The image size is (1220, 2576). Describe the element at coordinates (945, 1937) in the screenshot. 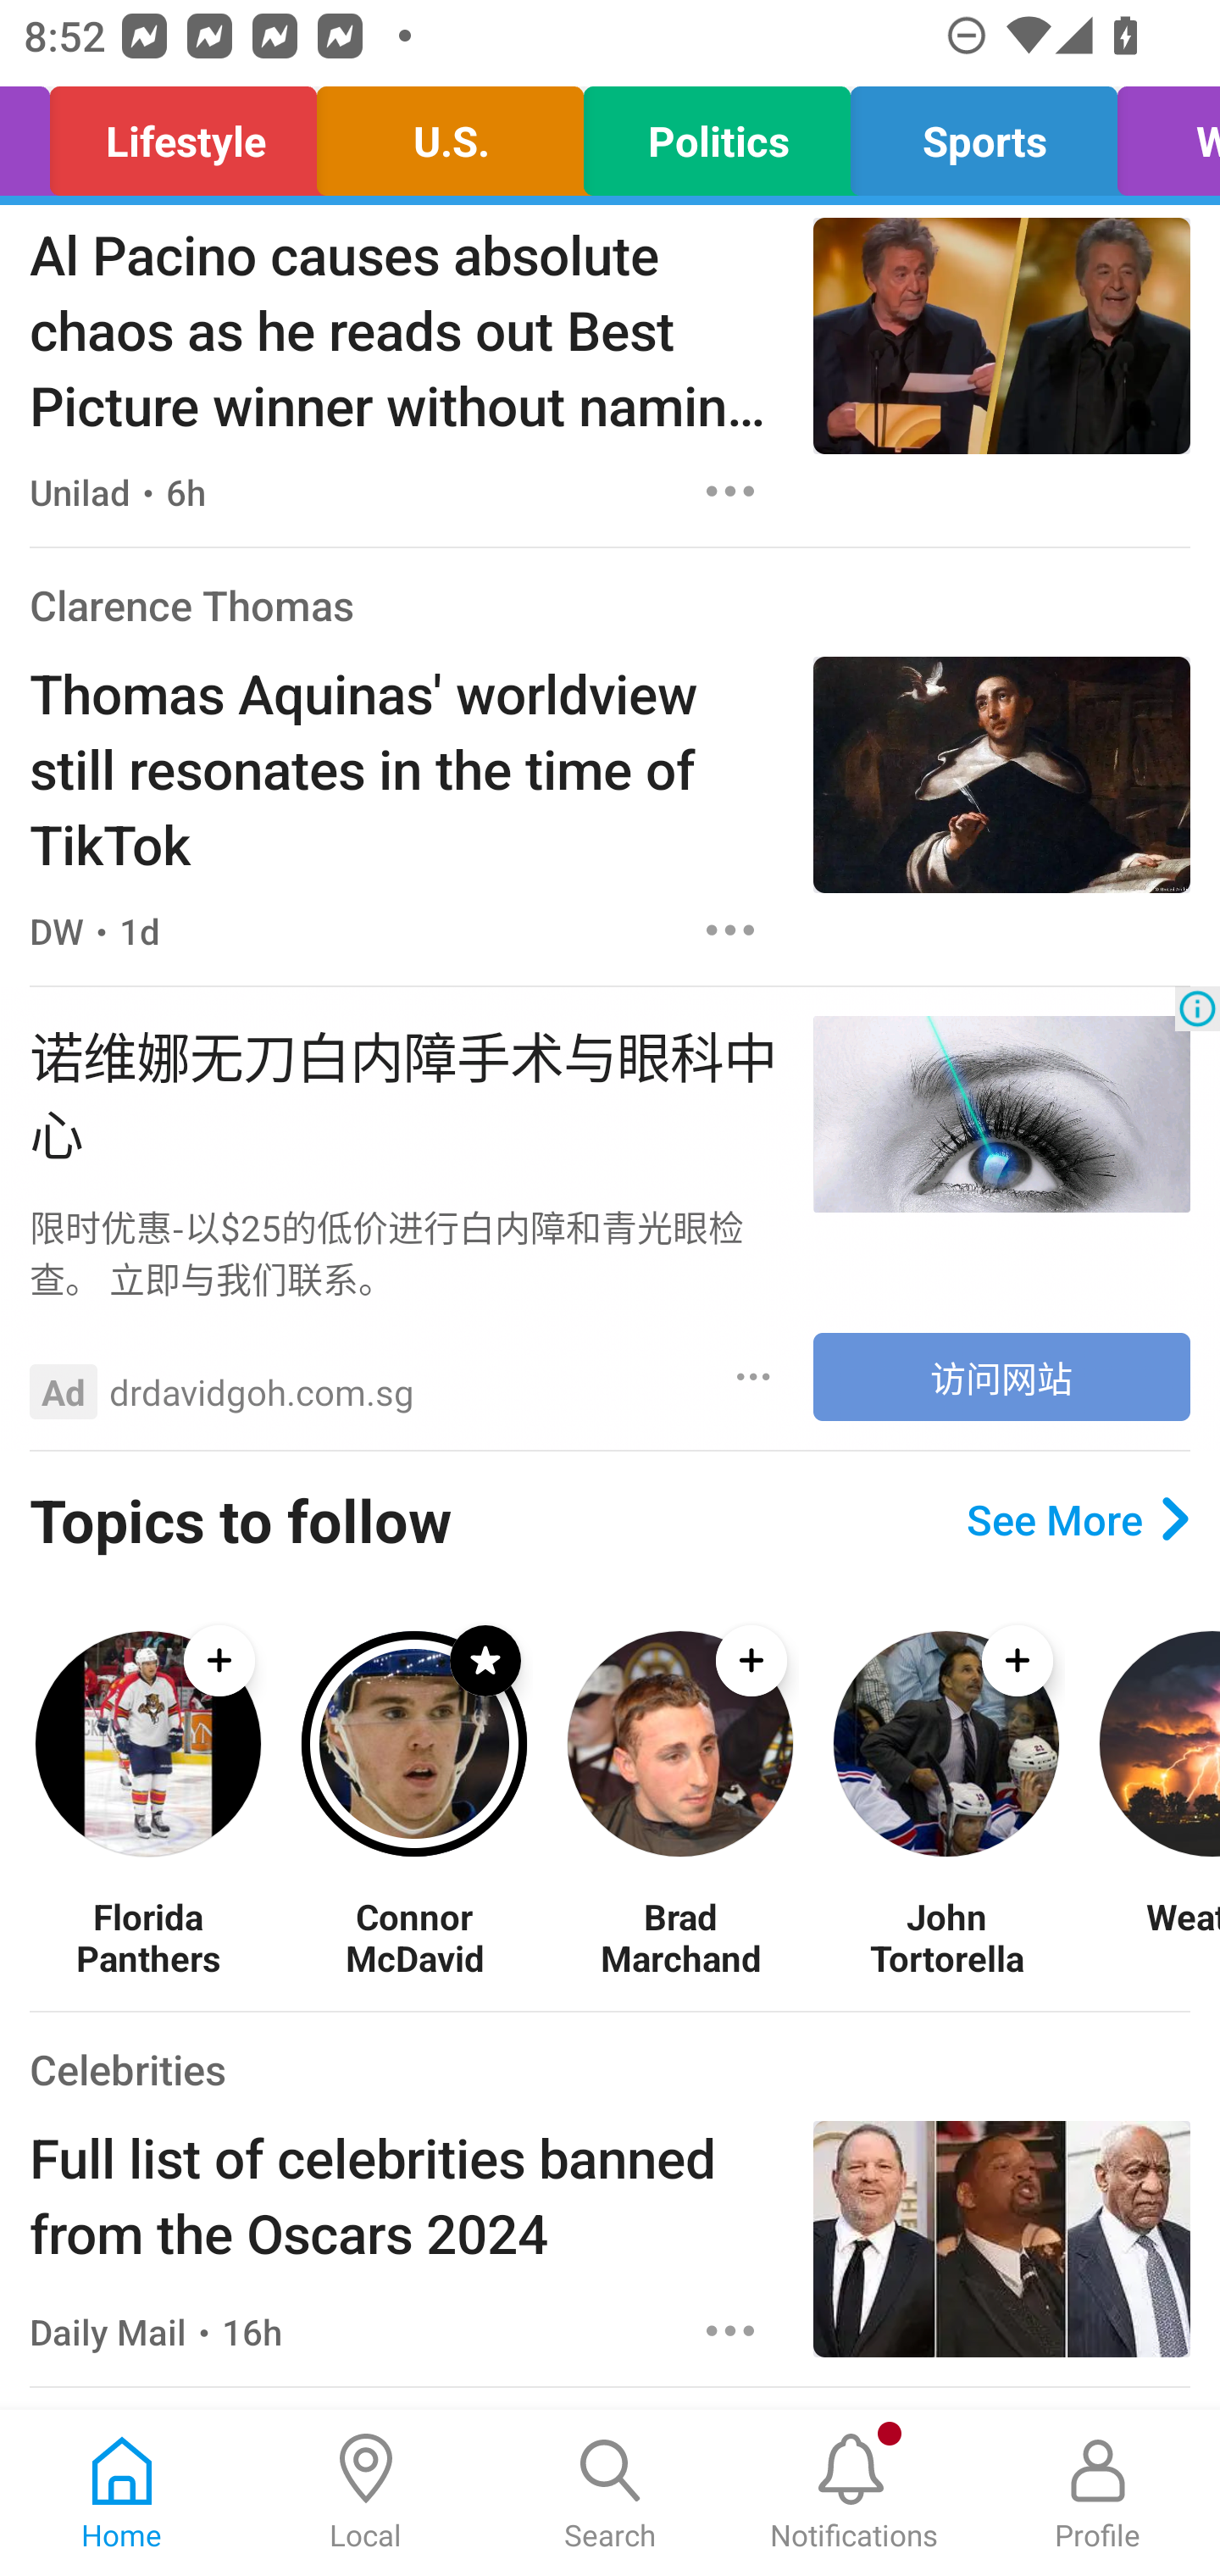

I see `John Tortorella` at that location.